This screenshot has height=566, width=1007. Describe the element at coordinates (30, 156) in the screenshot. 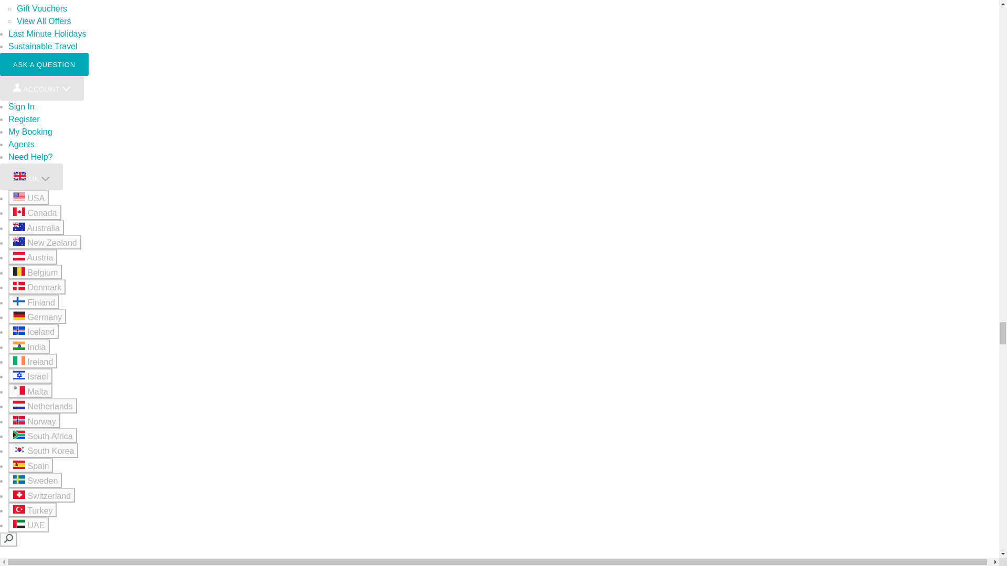

I see `Need Help?` at that location.